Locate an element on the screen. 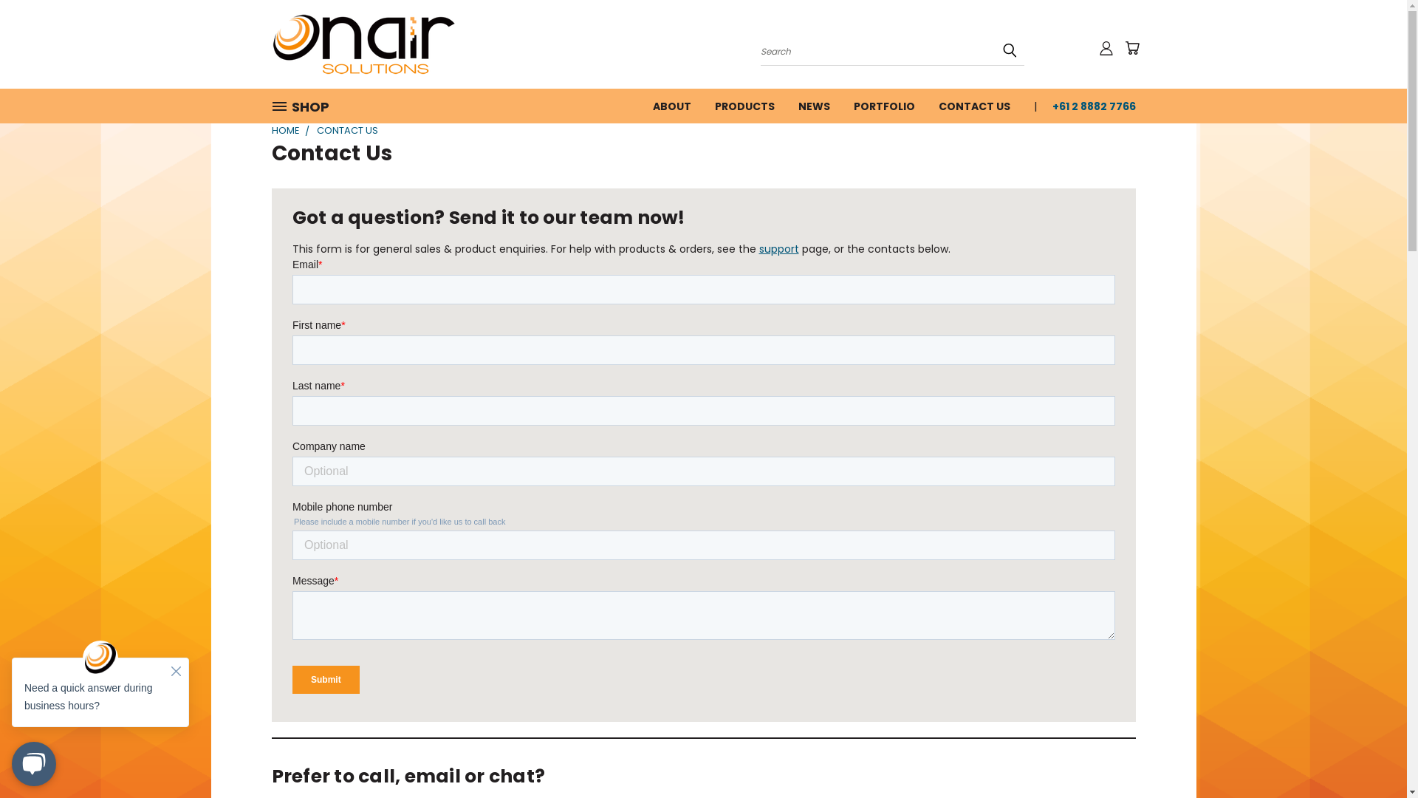  SHOP is located at coordinates (306, 106).